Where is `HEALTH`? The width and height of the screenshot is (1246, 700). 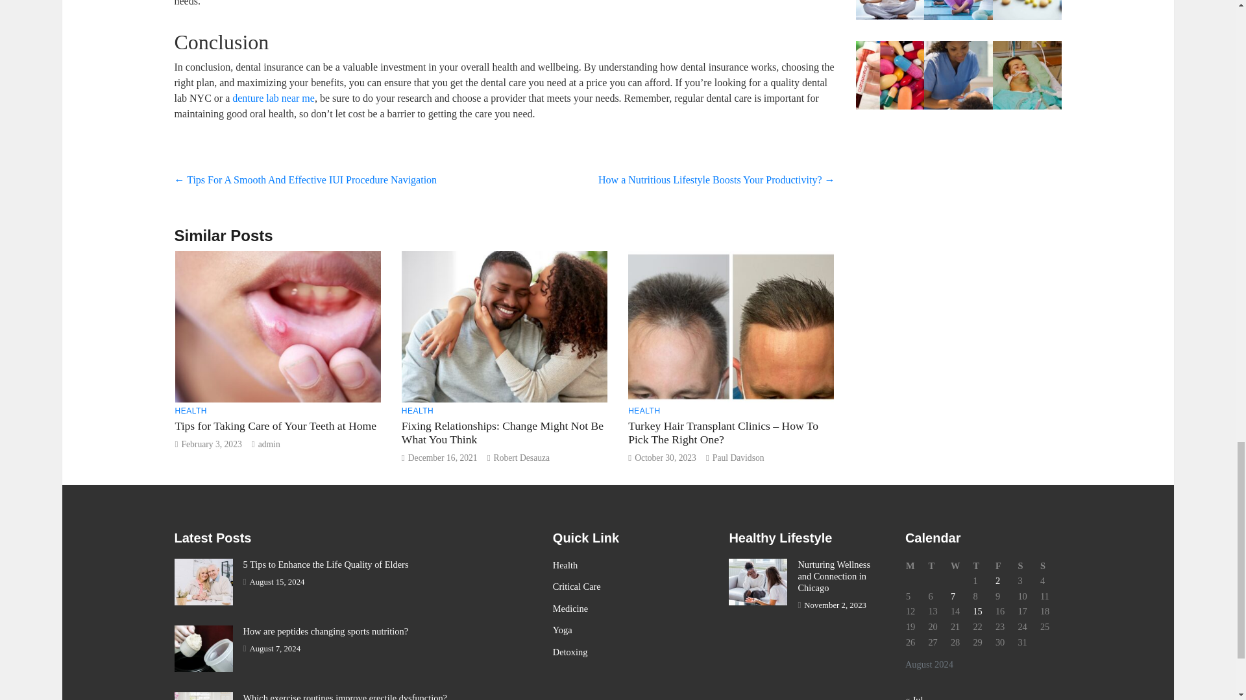 HEALTH is located at coordinates (644, 411).